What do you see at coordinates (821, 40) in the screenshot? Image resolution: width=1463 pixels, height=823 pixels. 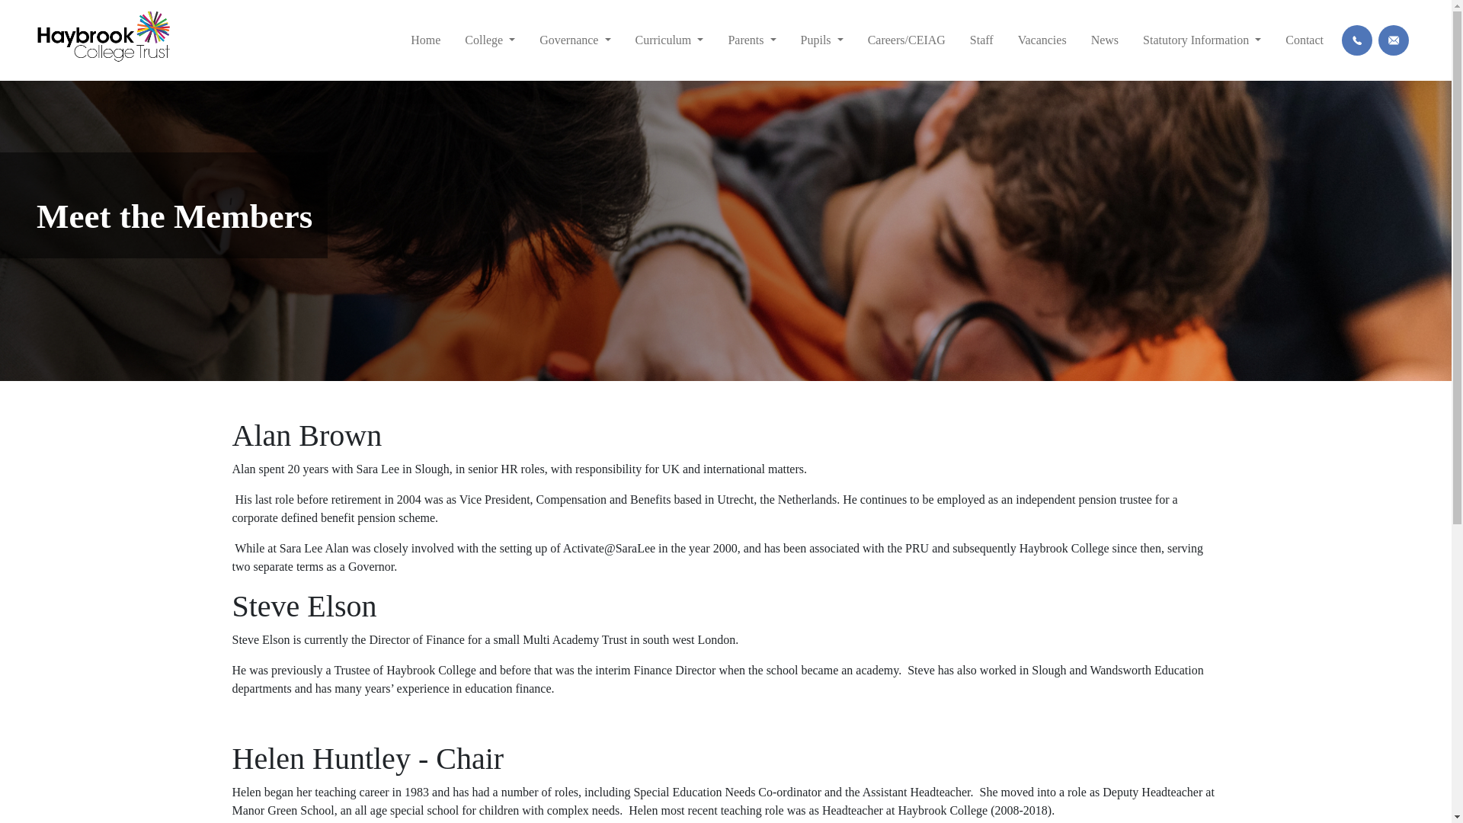 I see `Pupils` at bounding box center [821, 40].